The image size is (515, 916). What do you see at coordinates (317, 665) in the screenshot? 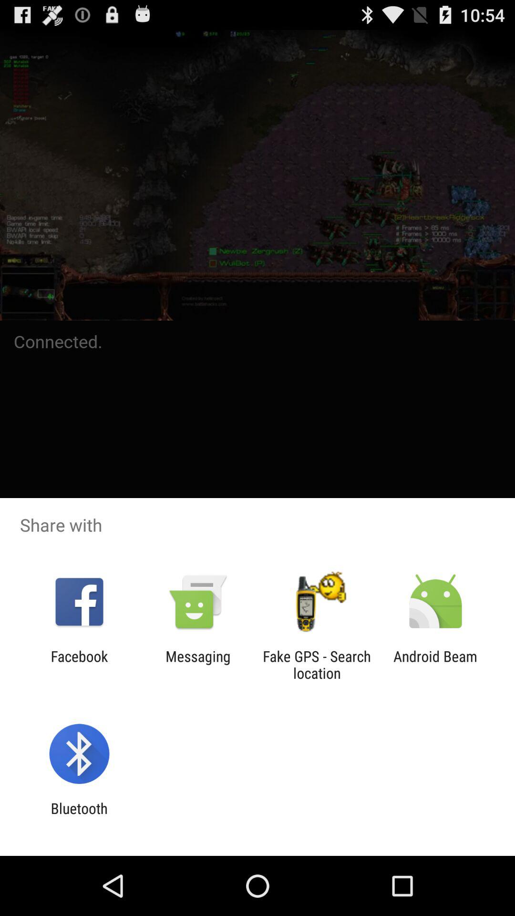
I see `launch item to the left of android beam app` at bounding box center [317, 665].